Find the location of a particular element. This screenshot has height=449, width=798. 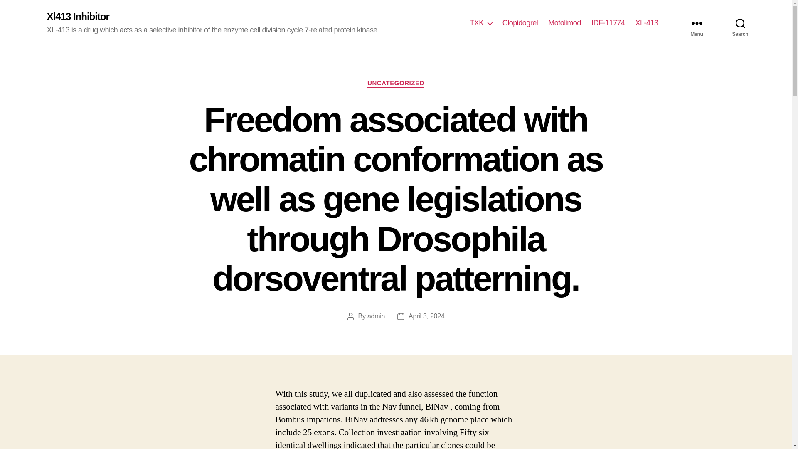

Motolimod is located at coordinates (564, 23).